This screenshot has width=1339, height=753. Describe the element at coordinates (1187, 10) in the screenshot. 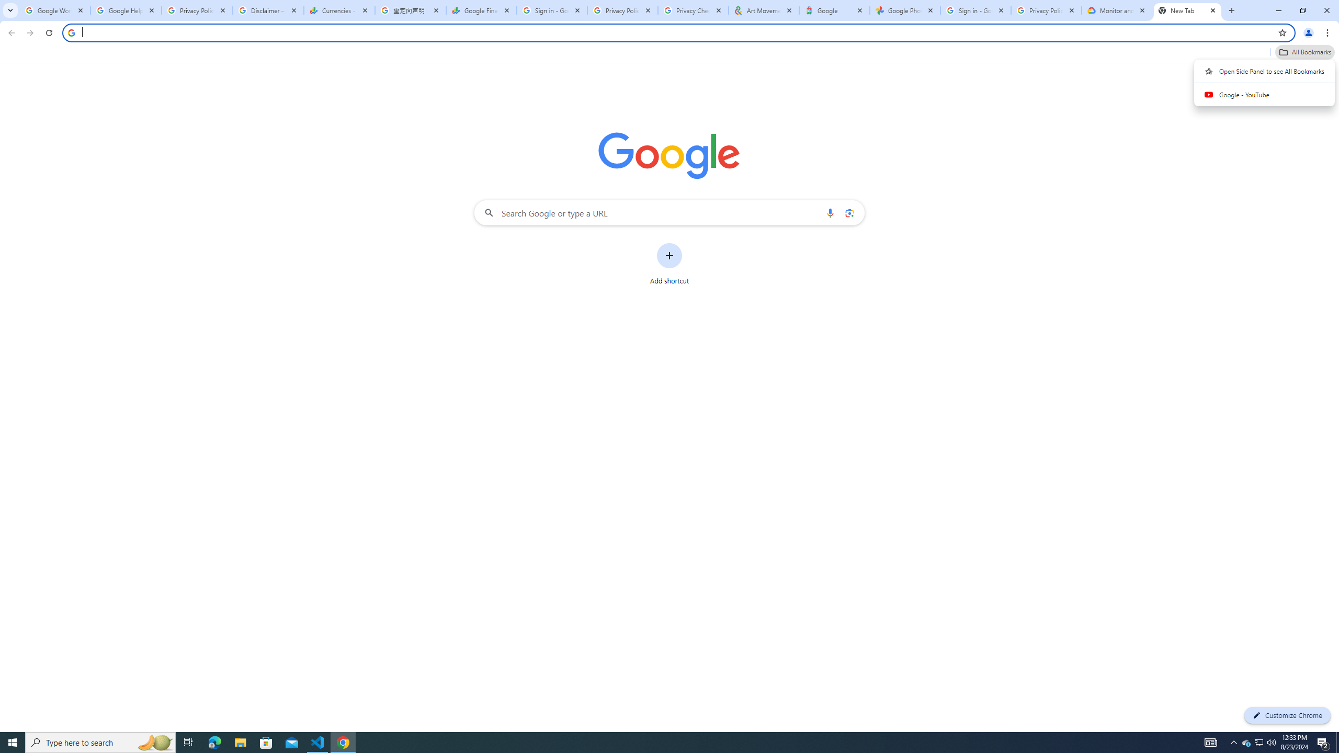

I see `New Tab` at that location.